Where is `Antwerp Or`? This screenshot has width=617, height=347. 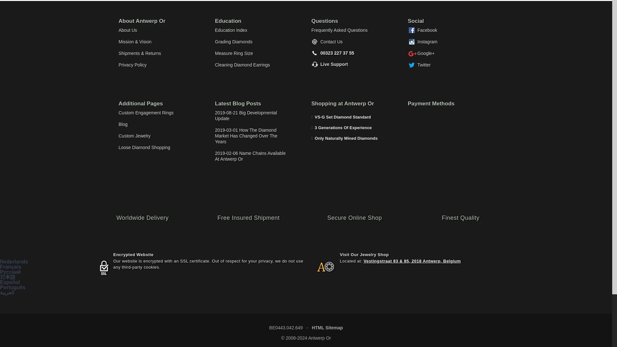
Antwerp Or is located at coordinates (320, 269).